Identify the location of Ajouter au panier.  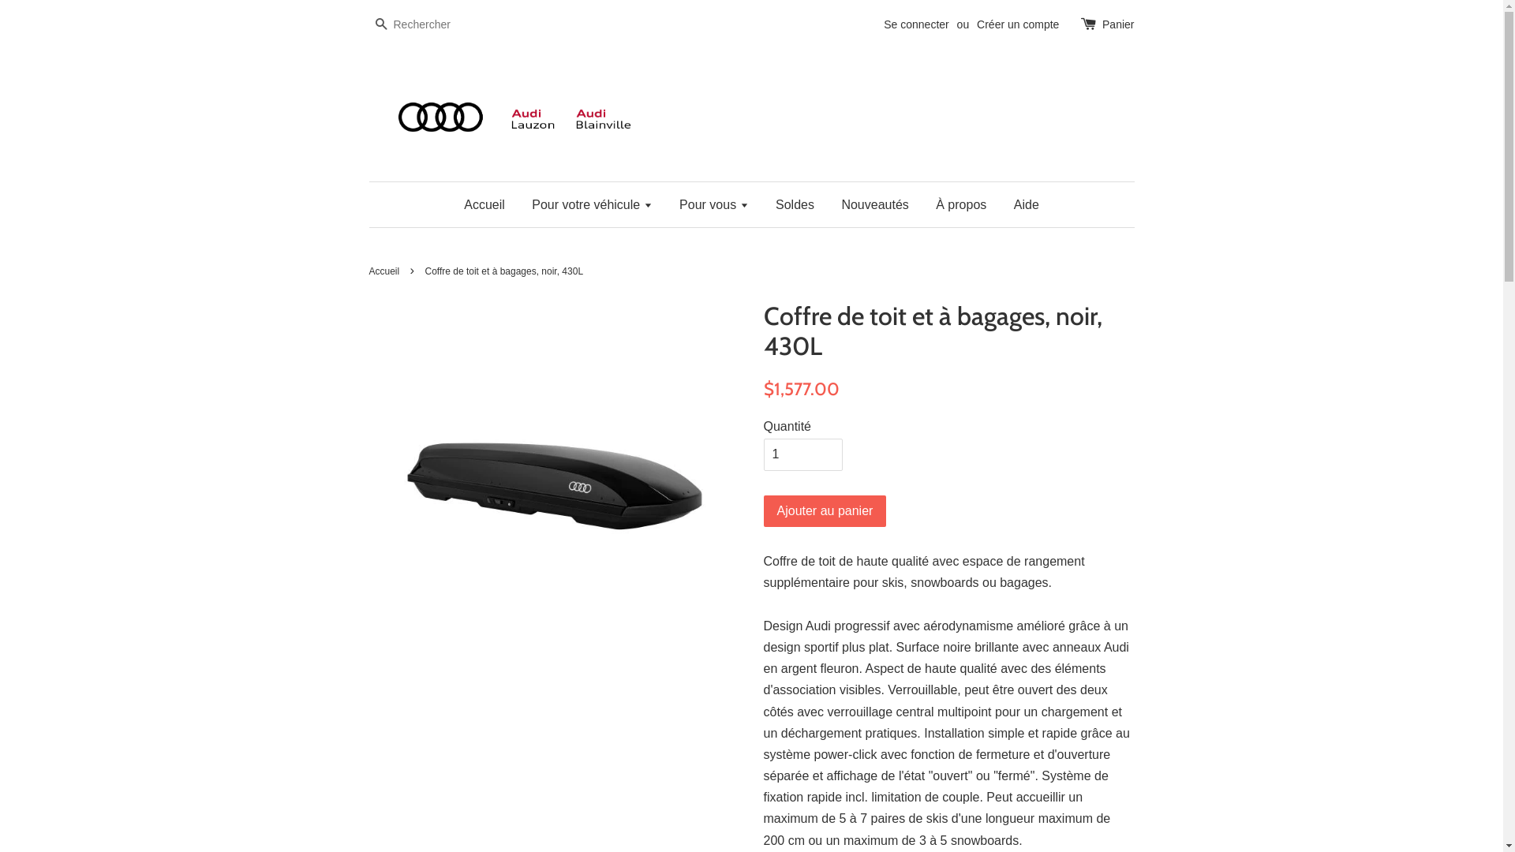
(825, 511).